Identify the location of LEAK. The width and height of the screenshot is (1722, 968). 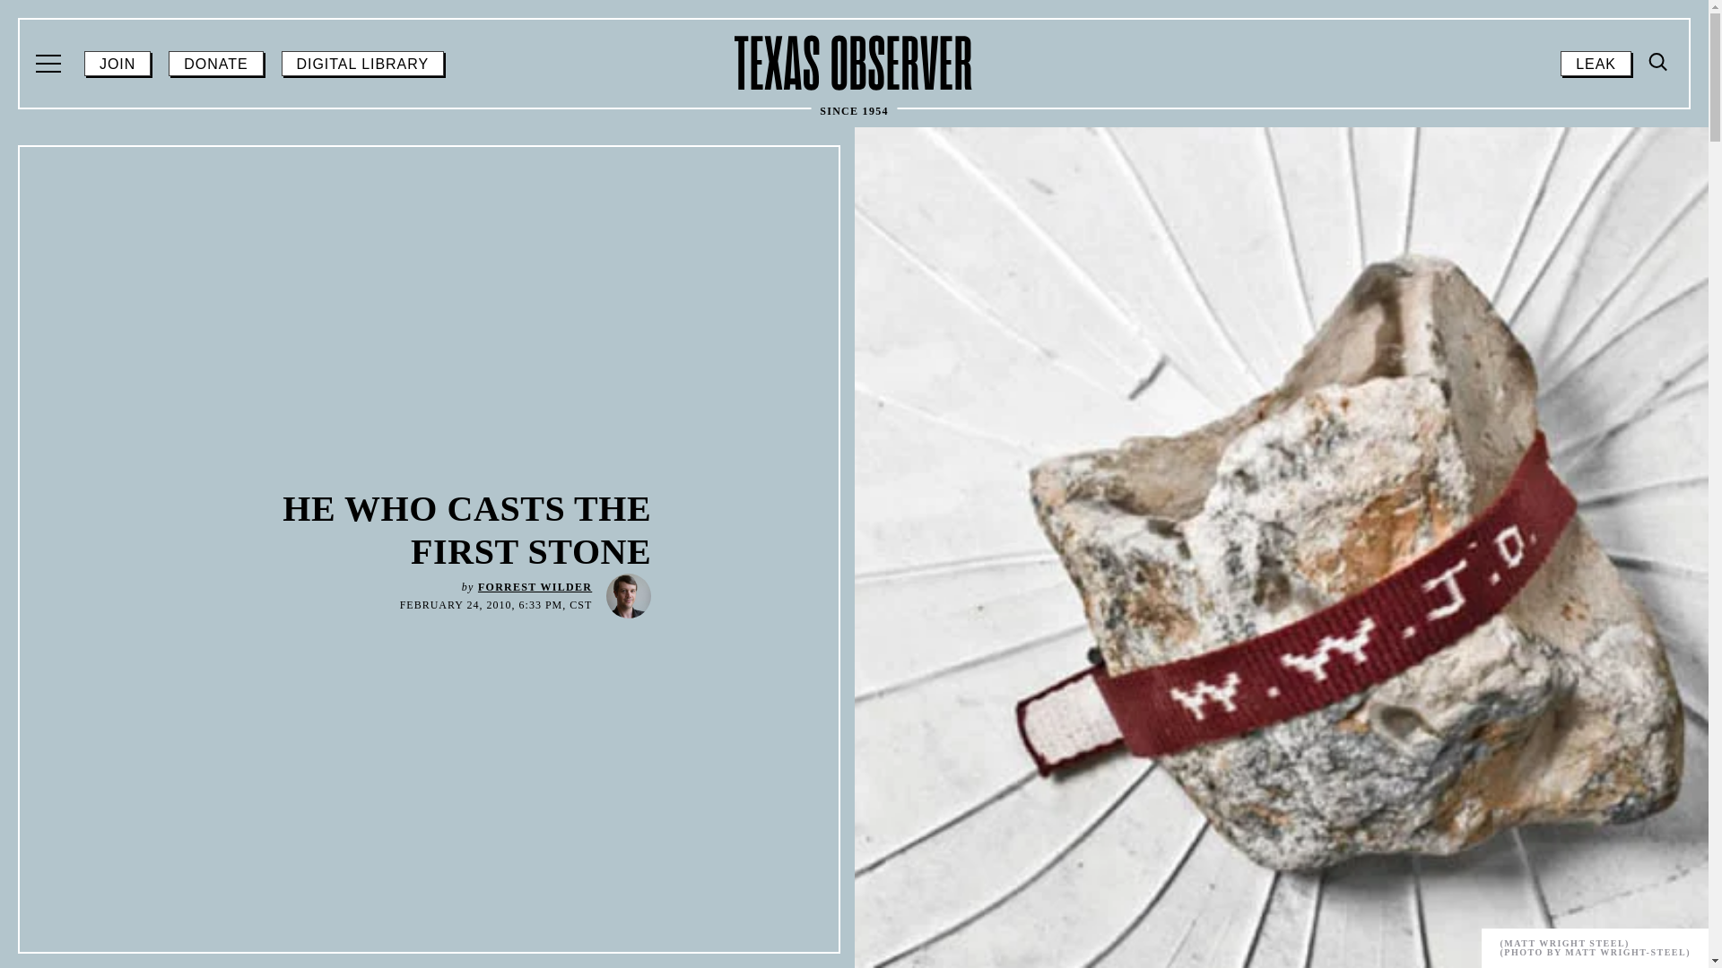
(215, 64).